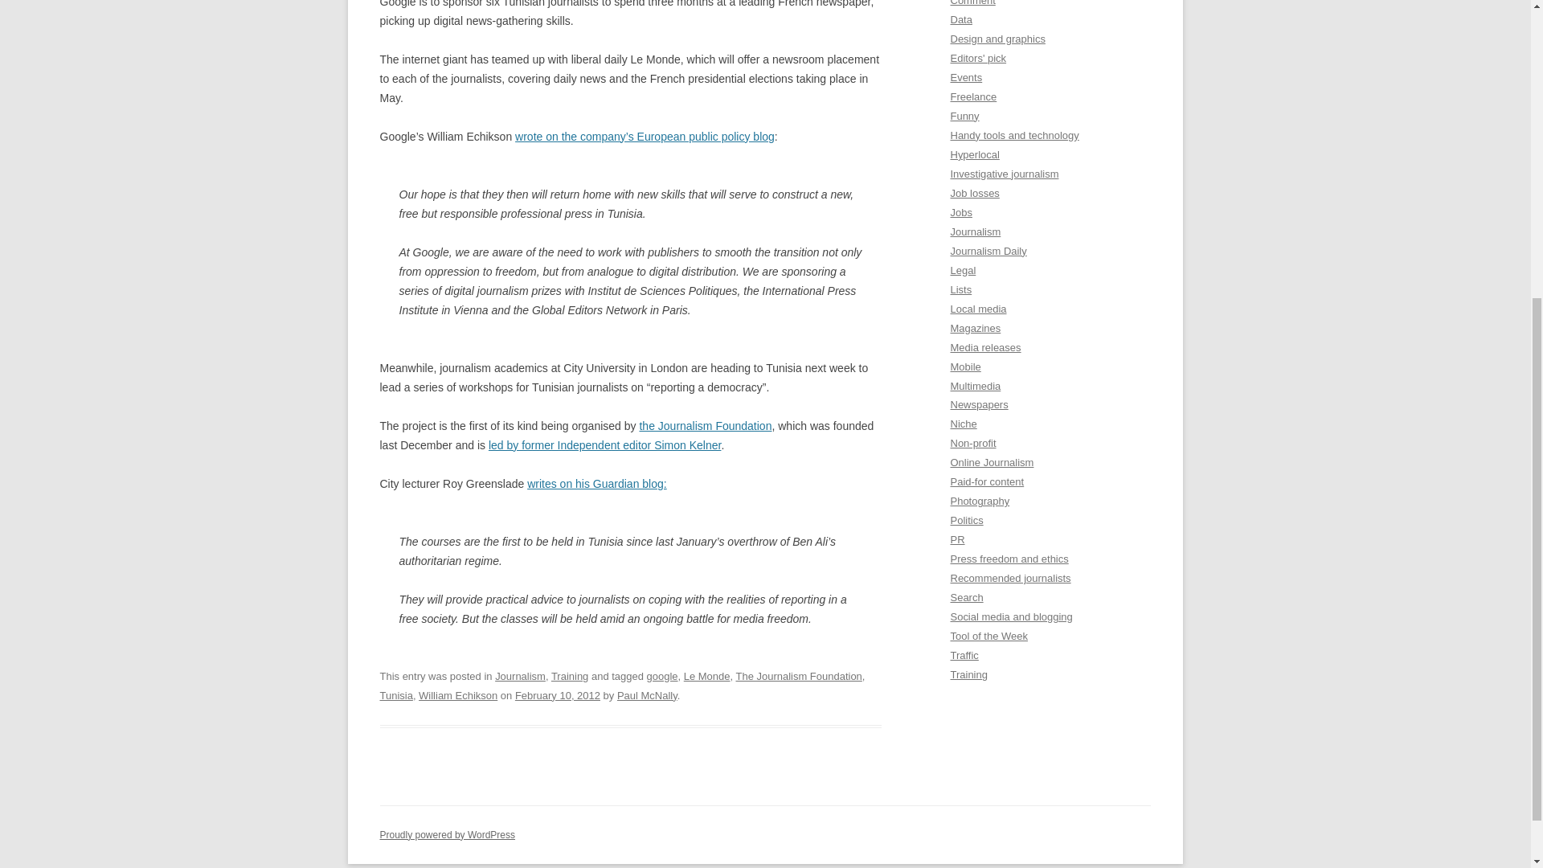 The height and width of the screenshot is (868, 1543). Describe the element at coordinates (706, 675) in the screenshot. I see `Le Monde` at that location.